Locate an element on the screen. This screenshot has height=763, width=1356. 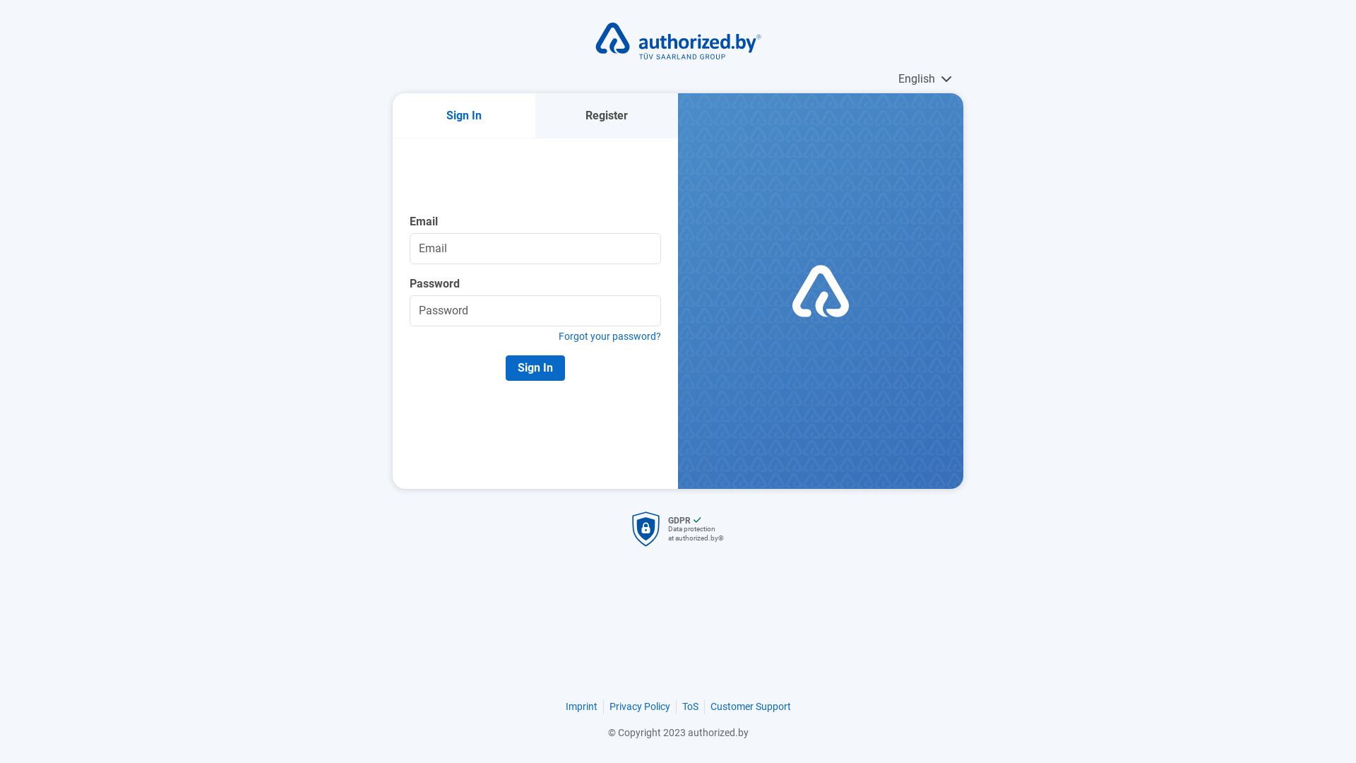
Sign In is located at coordinates (535, 367).